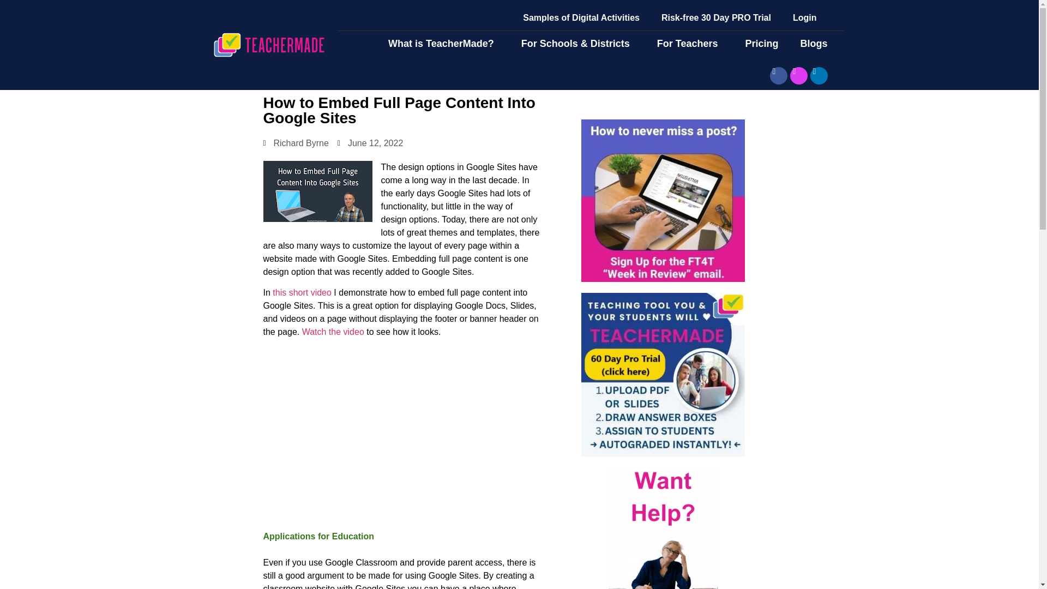 The height and width of the screenshot is (589, 1047). Describe the element at coordinates (444, 44) in the screenshot. I see `What is TeacherMade?` at that location.